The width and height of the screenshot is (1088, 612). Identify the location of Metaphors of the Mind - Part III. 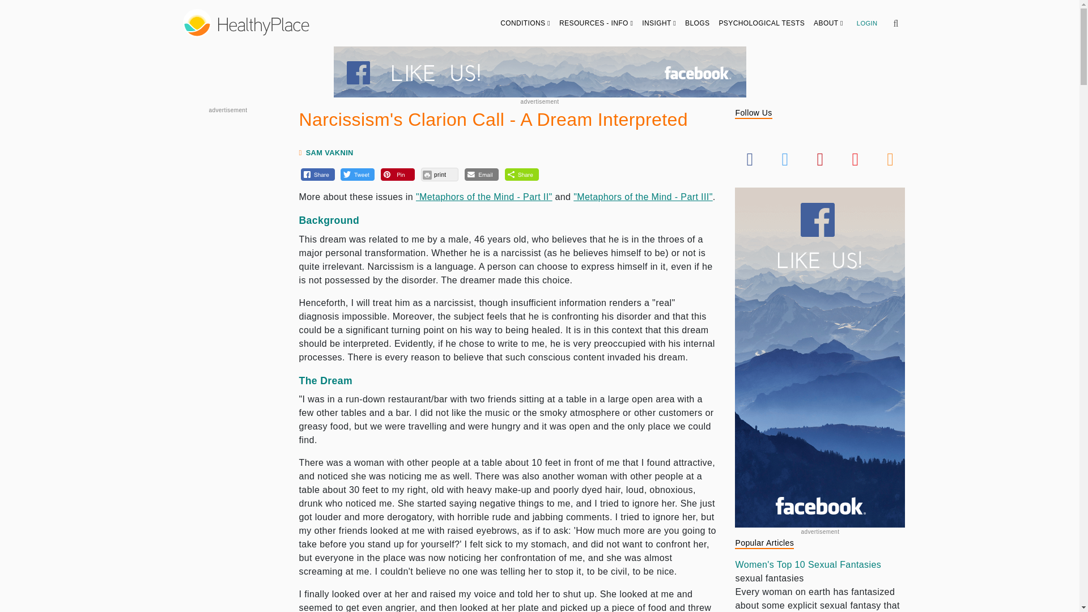
(643, 197).